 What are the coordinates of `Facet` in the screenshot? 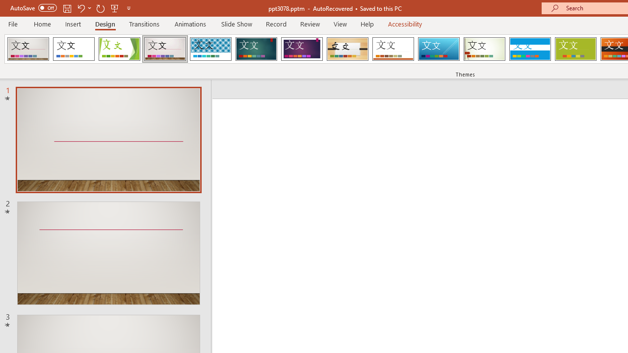 It's located at (120, 49).